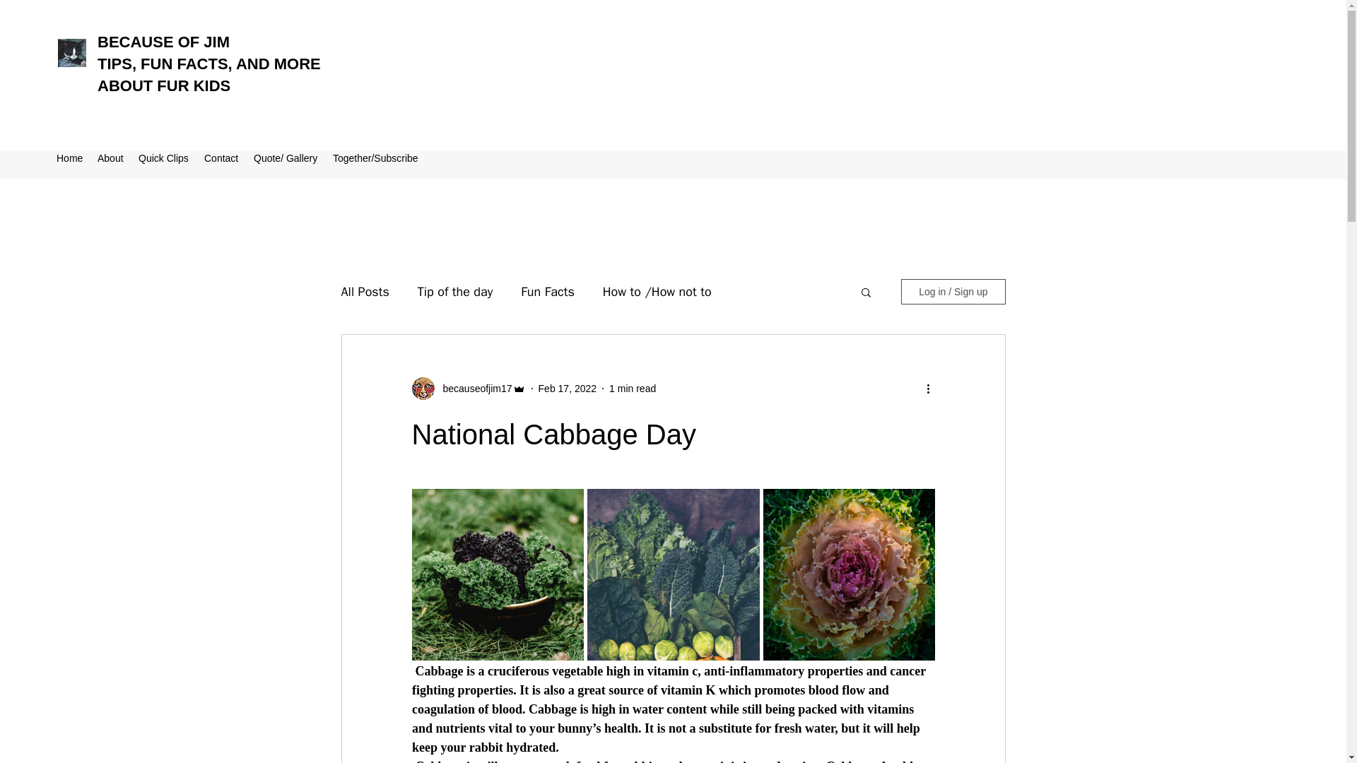  What do you see at coordinates (632, 389) in the screenshot?
I see `1 min read` at bounding box center [632, 389].